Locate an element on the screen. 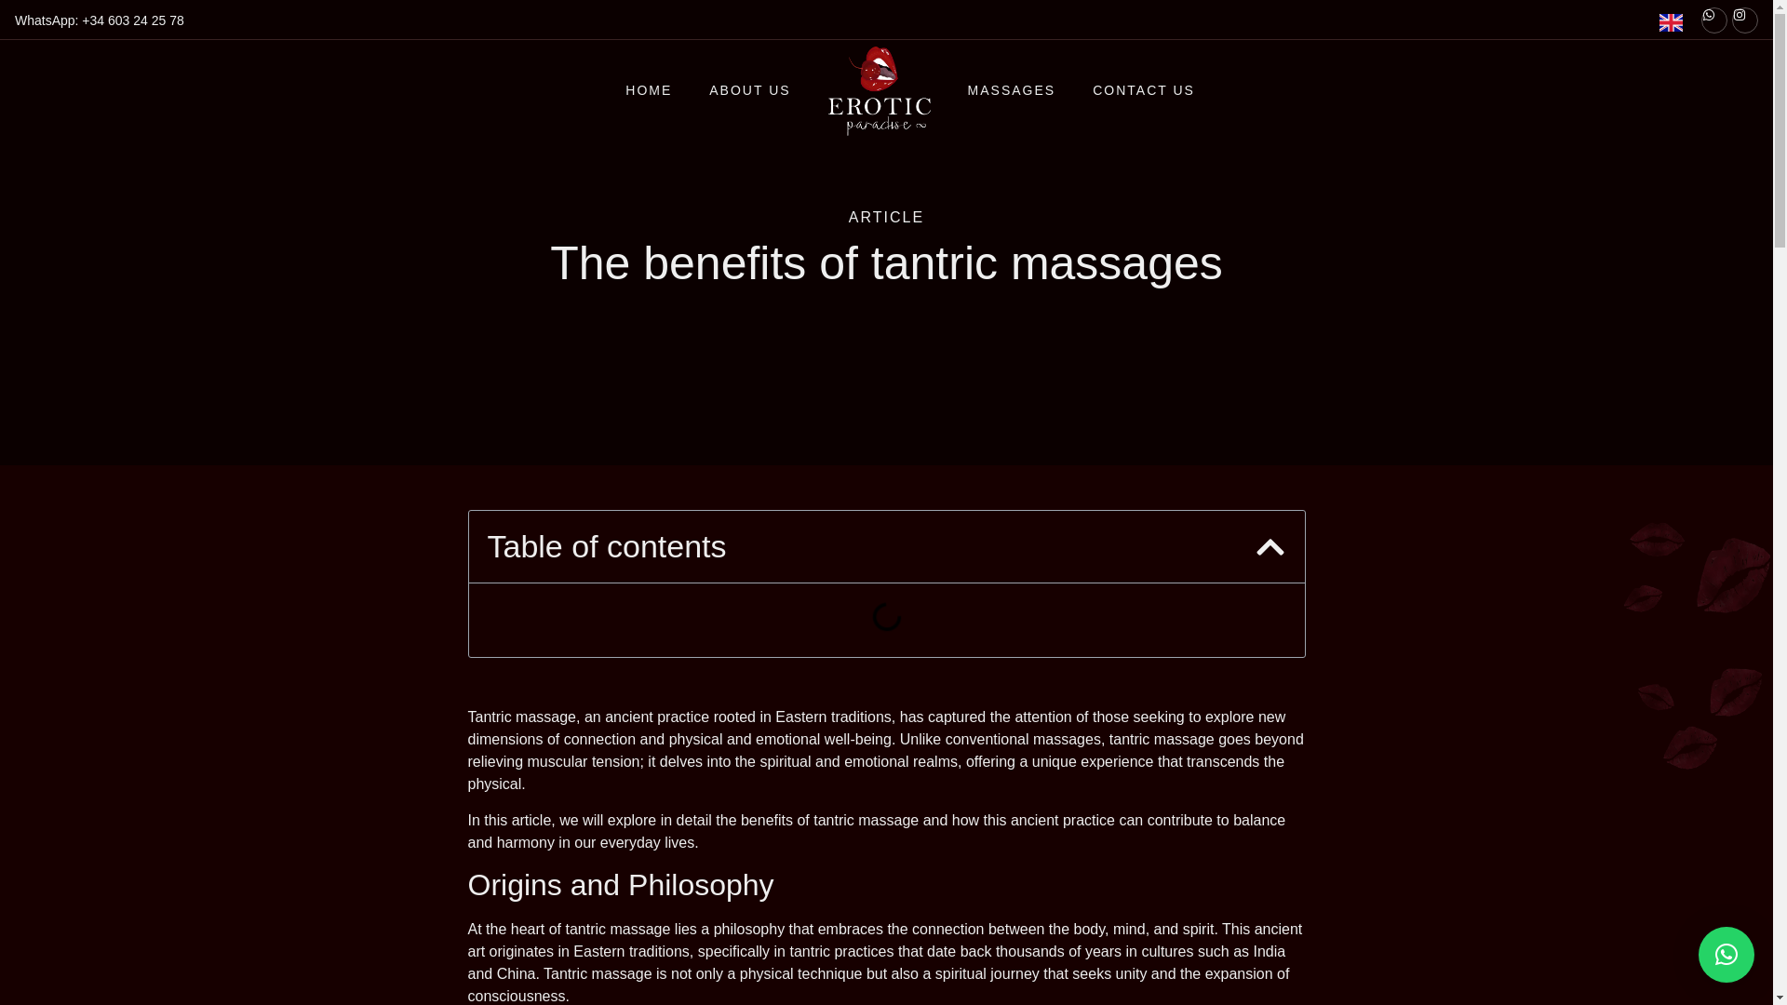 The height and width of the screenshot is (1005, 1787). CONTACT US is located at coordinates (1143, 89).